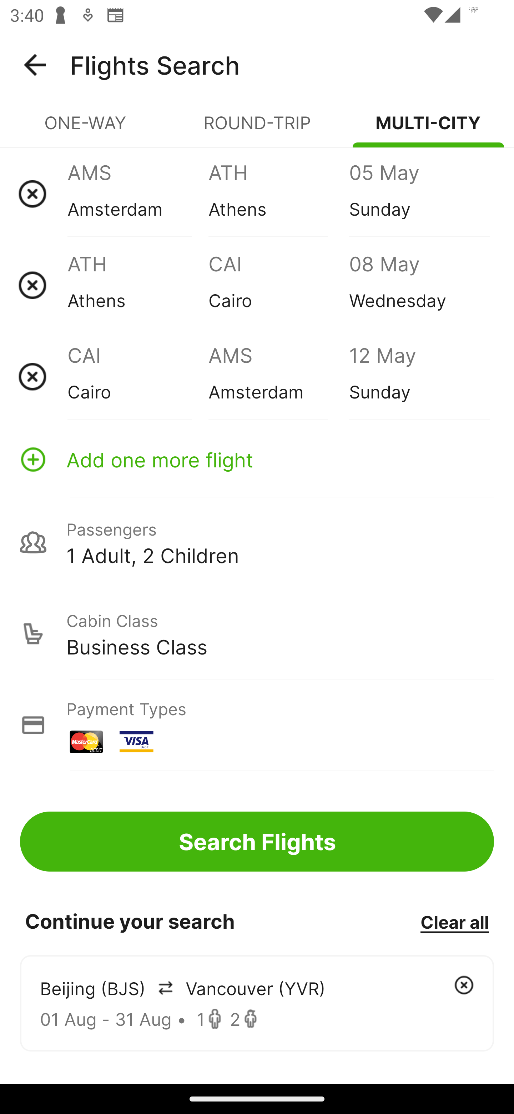 The height and width of the screenshot is (1114, 514). Describe the element at coordinates (138, 194) in the screenshot. I see `AMS Amsterdam` at that location.